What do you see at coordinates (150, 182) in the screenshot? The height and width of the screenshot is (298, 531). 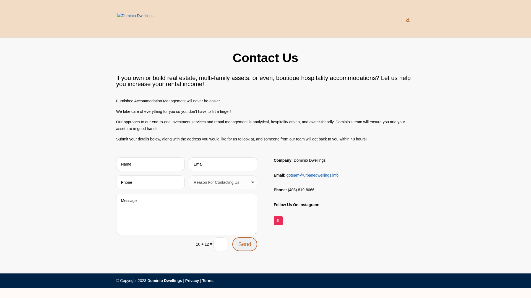 I see `Maximum length: 255 characters.` at bounding box center [150, 182].